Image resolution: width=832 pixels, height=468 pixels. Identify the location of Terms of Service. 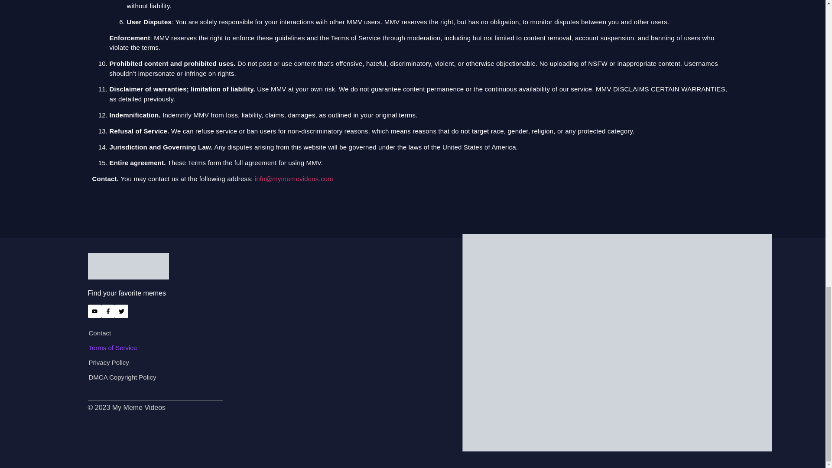
(219, 348).